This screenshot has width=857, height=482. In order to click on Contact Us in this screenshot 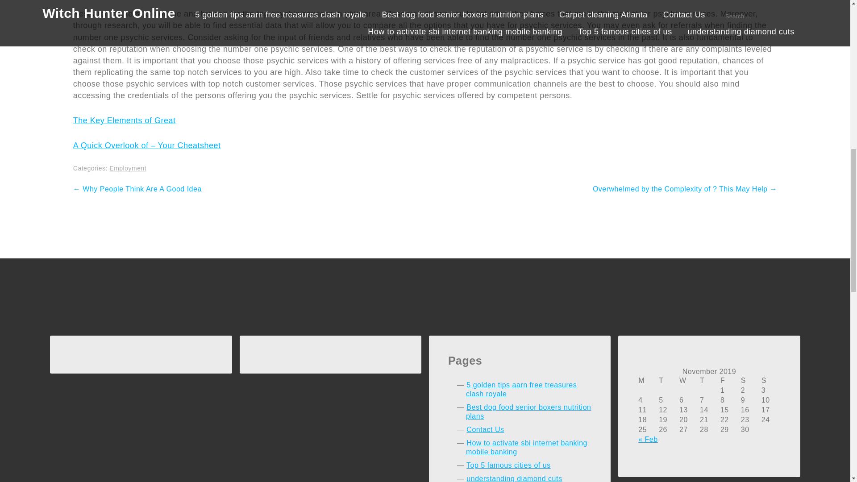, I will do `click(485, 429)`.